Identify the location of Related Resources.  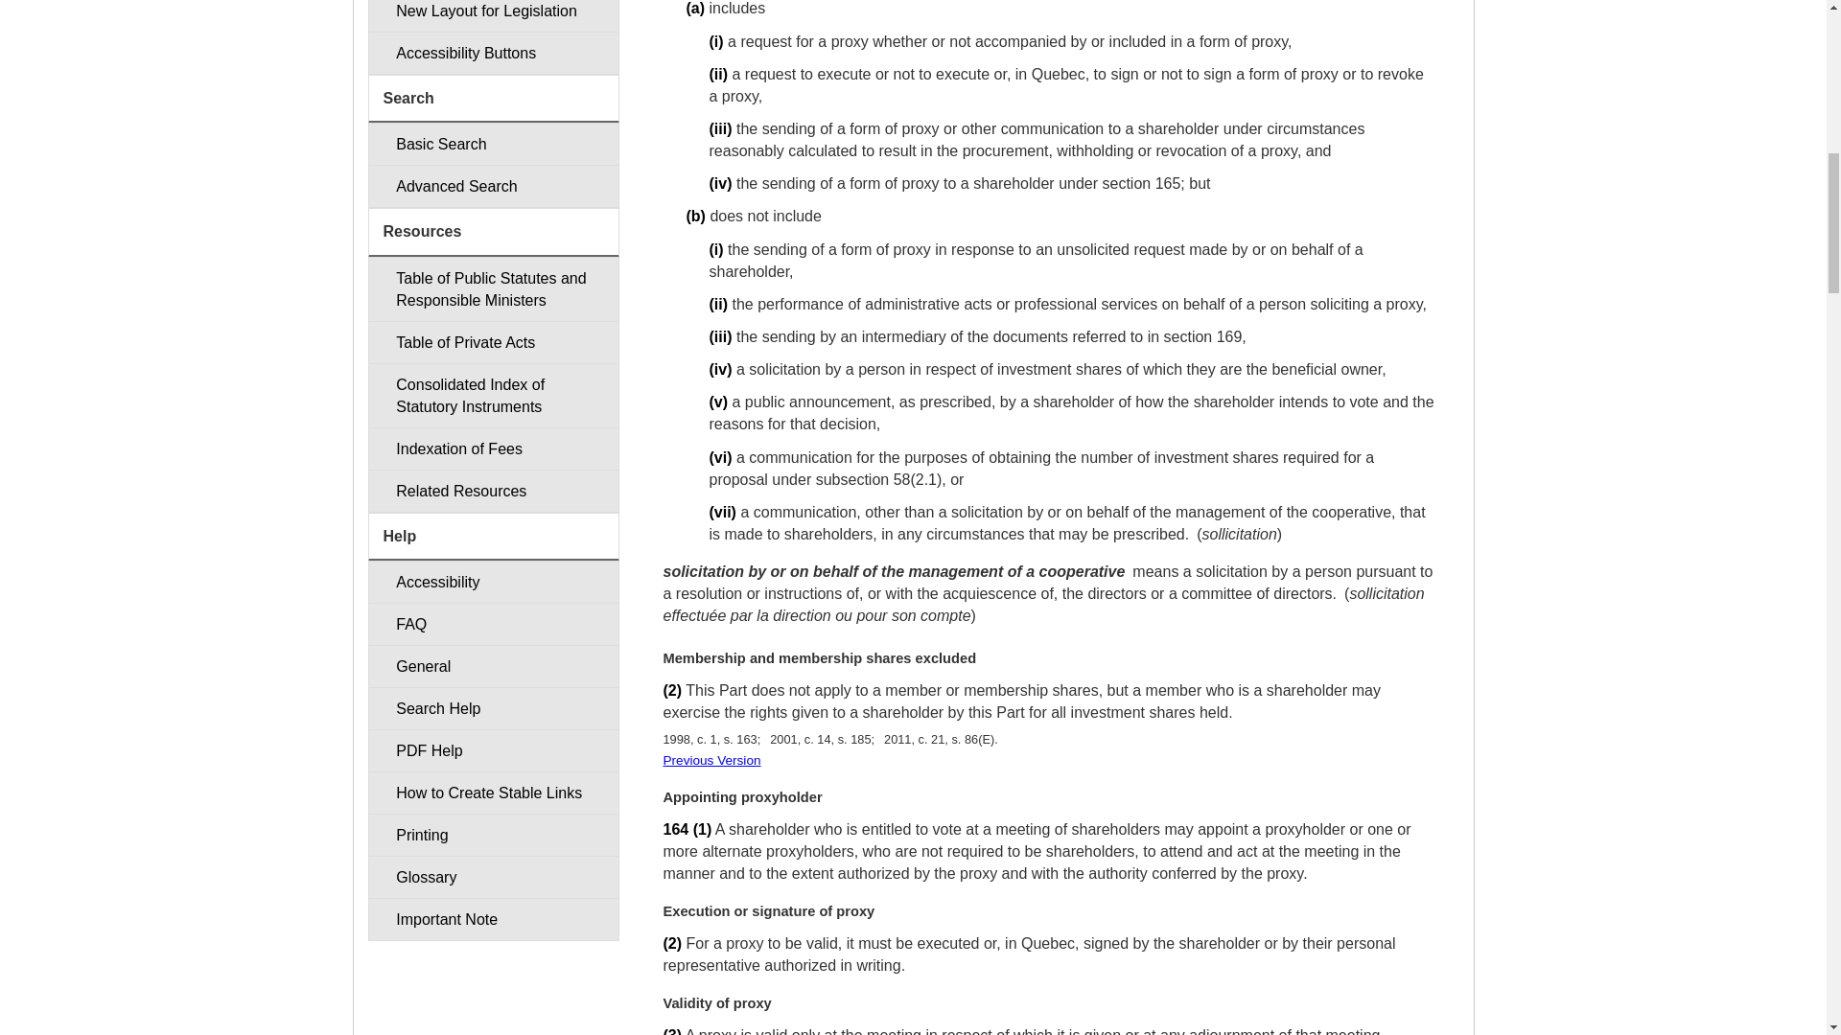
(493, 491).